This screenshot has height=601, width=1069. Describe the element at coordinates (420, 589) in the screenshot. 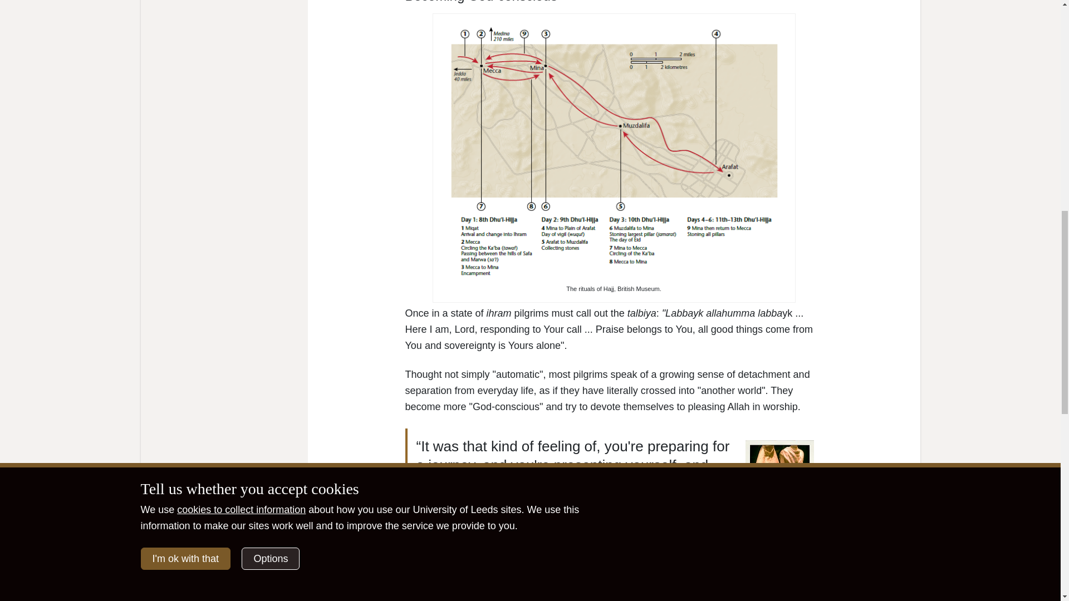

I see `Play` at that location.